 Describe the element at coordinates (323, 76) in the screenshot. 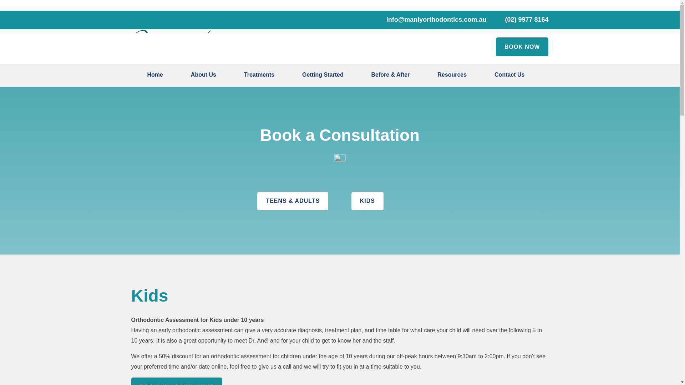

I see `Getting Started` at that location.